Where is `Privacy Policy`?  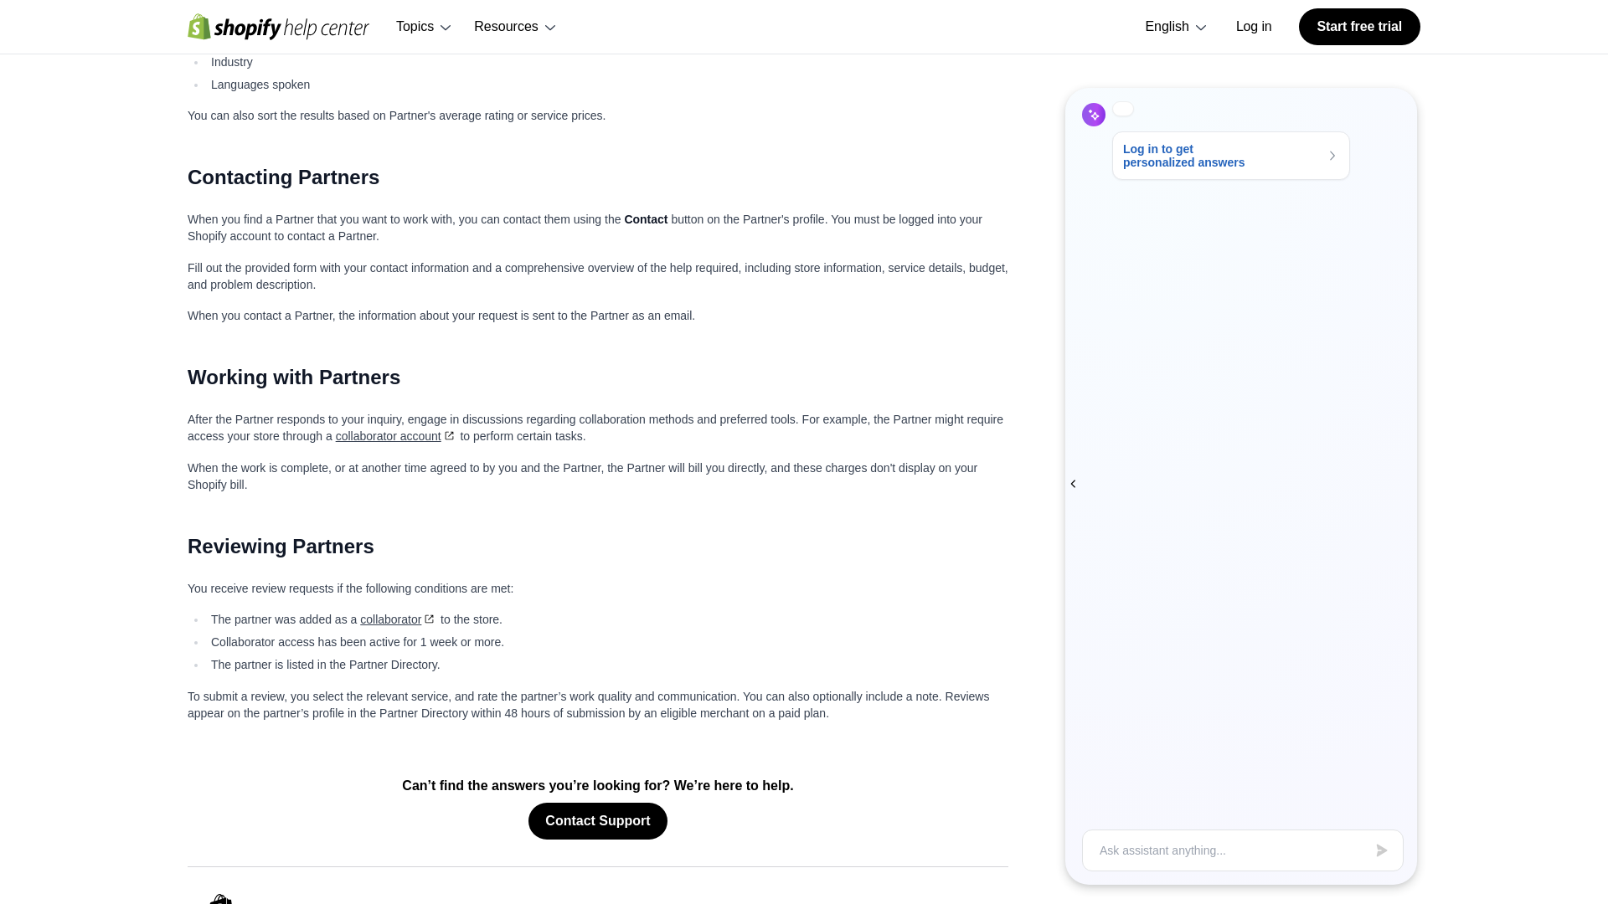
Privacy Policy is located at coordinates (951, 902).